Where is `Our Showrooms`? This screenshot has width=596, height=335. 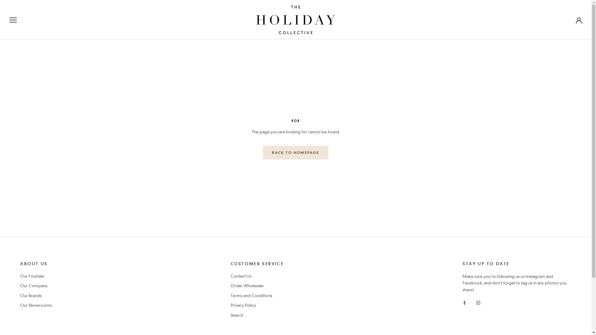
Our Showrooms is located at coordinates (36, 306).